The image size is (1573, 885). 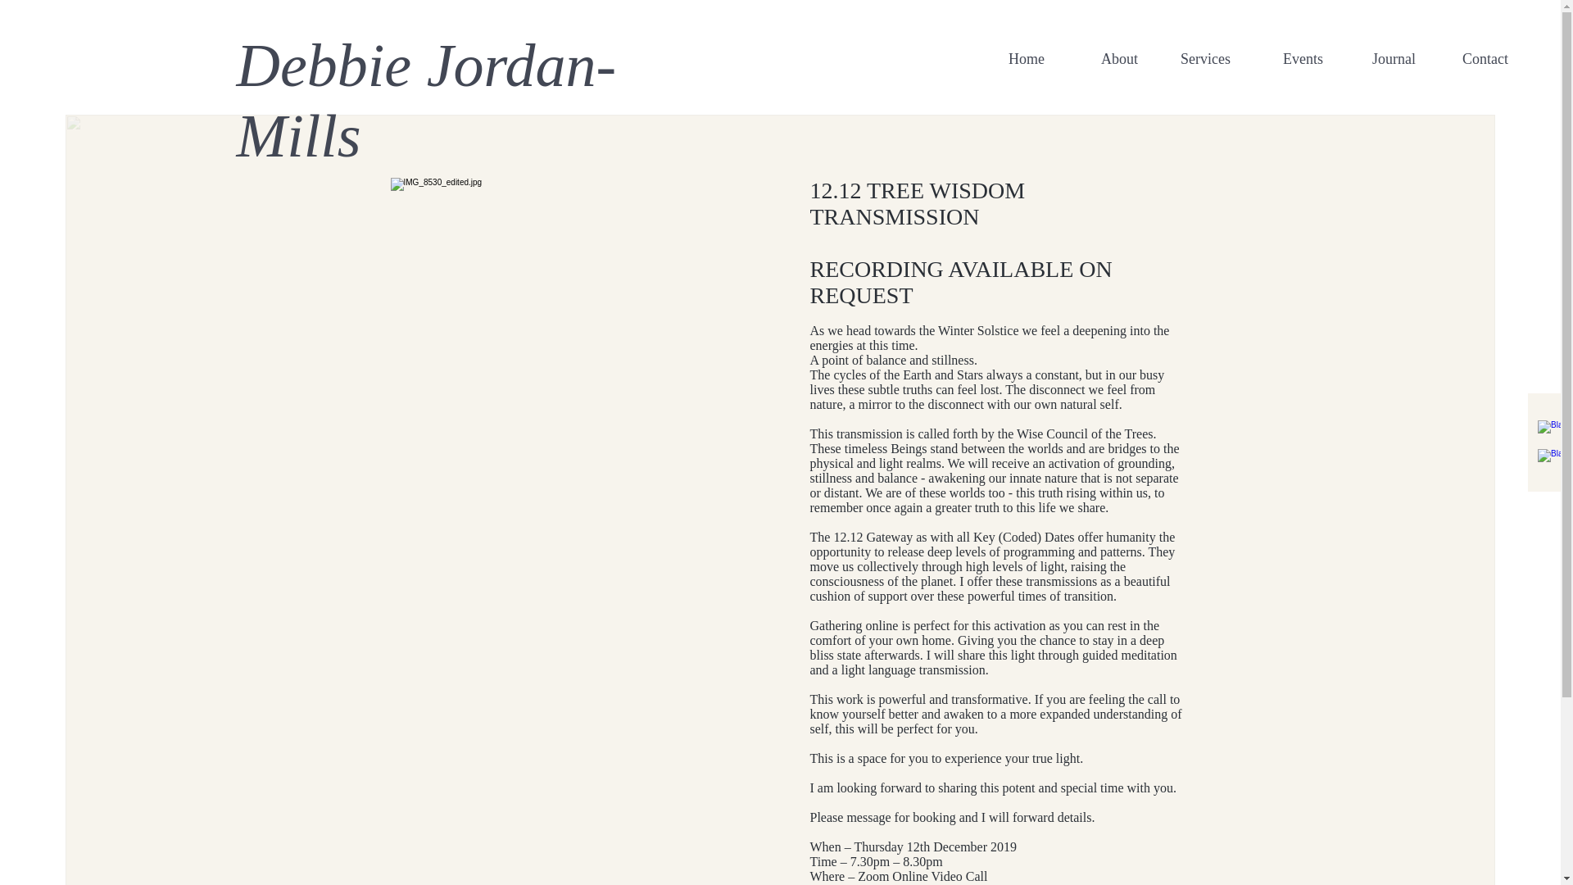 I want to click on Events, so click(x=1289, y=59).